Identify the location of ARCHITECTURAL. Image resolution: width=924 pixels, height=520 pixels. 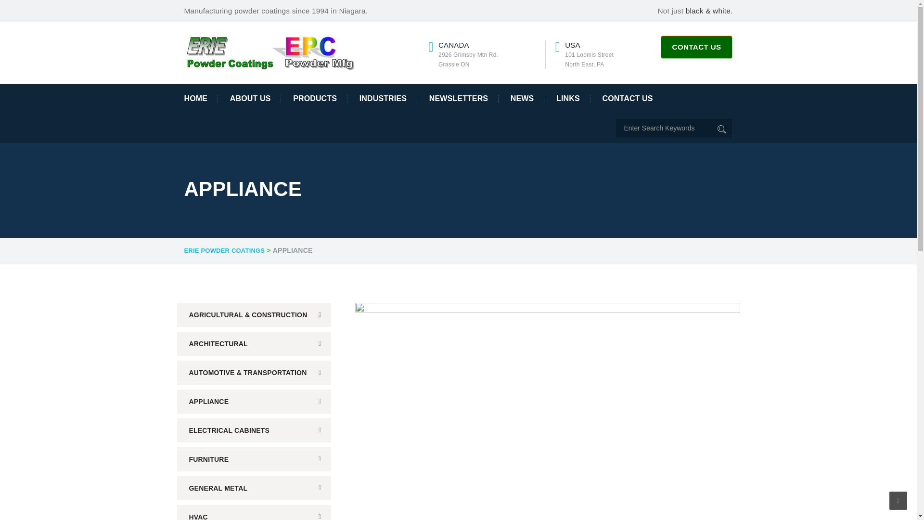
(254, 344).